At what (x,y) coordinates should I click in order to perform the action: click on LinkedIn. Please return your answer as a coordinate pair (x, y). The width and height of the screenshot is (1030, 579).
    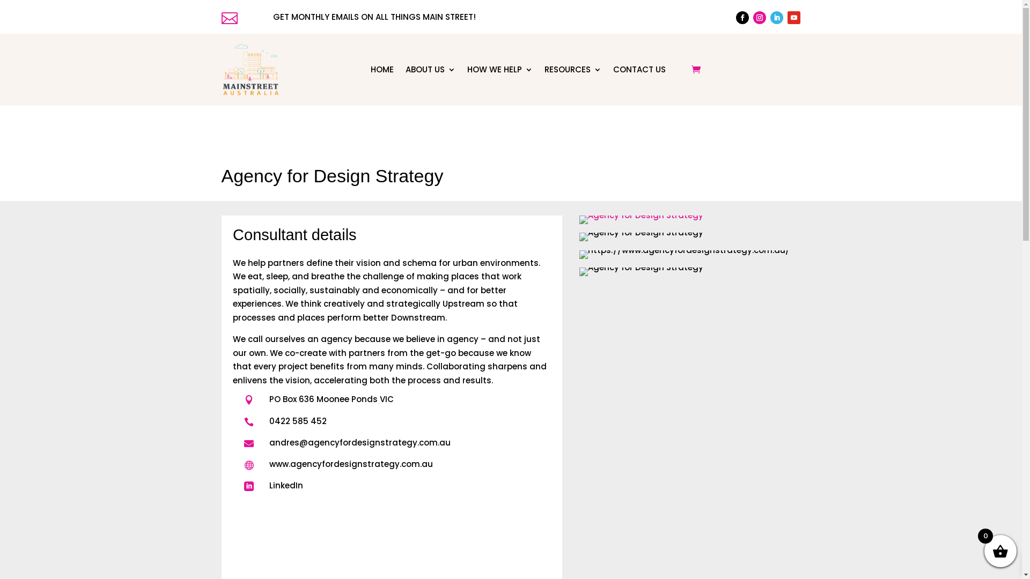
    Looking at the image, I should click on (286, 486).